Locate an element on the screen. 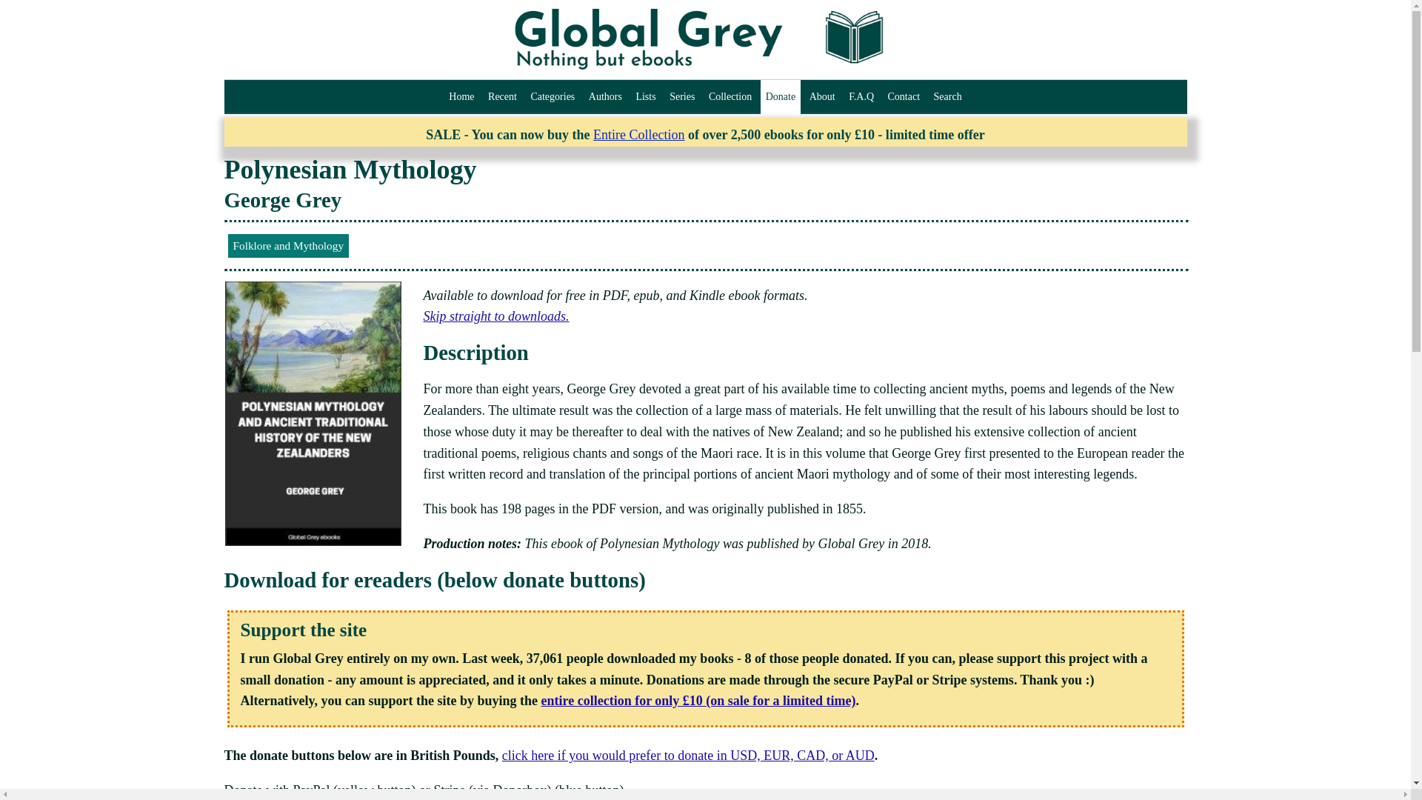 This screenshot has width=1422, height=800. Collection is located at coordinates (730, 97).